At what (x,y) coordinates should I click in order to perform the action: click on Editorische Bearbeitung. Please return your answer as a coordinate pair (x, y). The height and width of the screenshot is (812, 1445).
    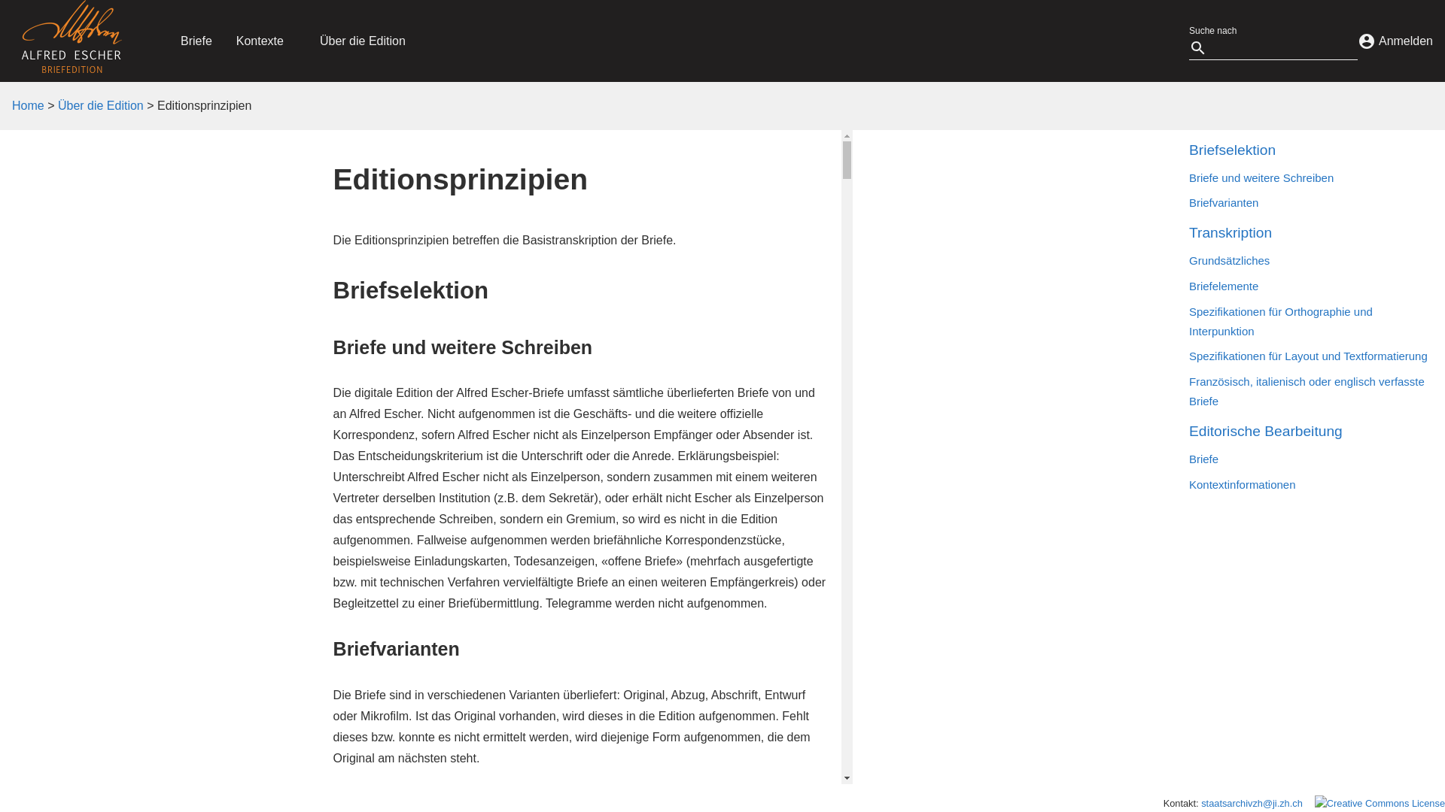
    Looking at the image, I should click on (1310, 432).